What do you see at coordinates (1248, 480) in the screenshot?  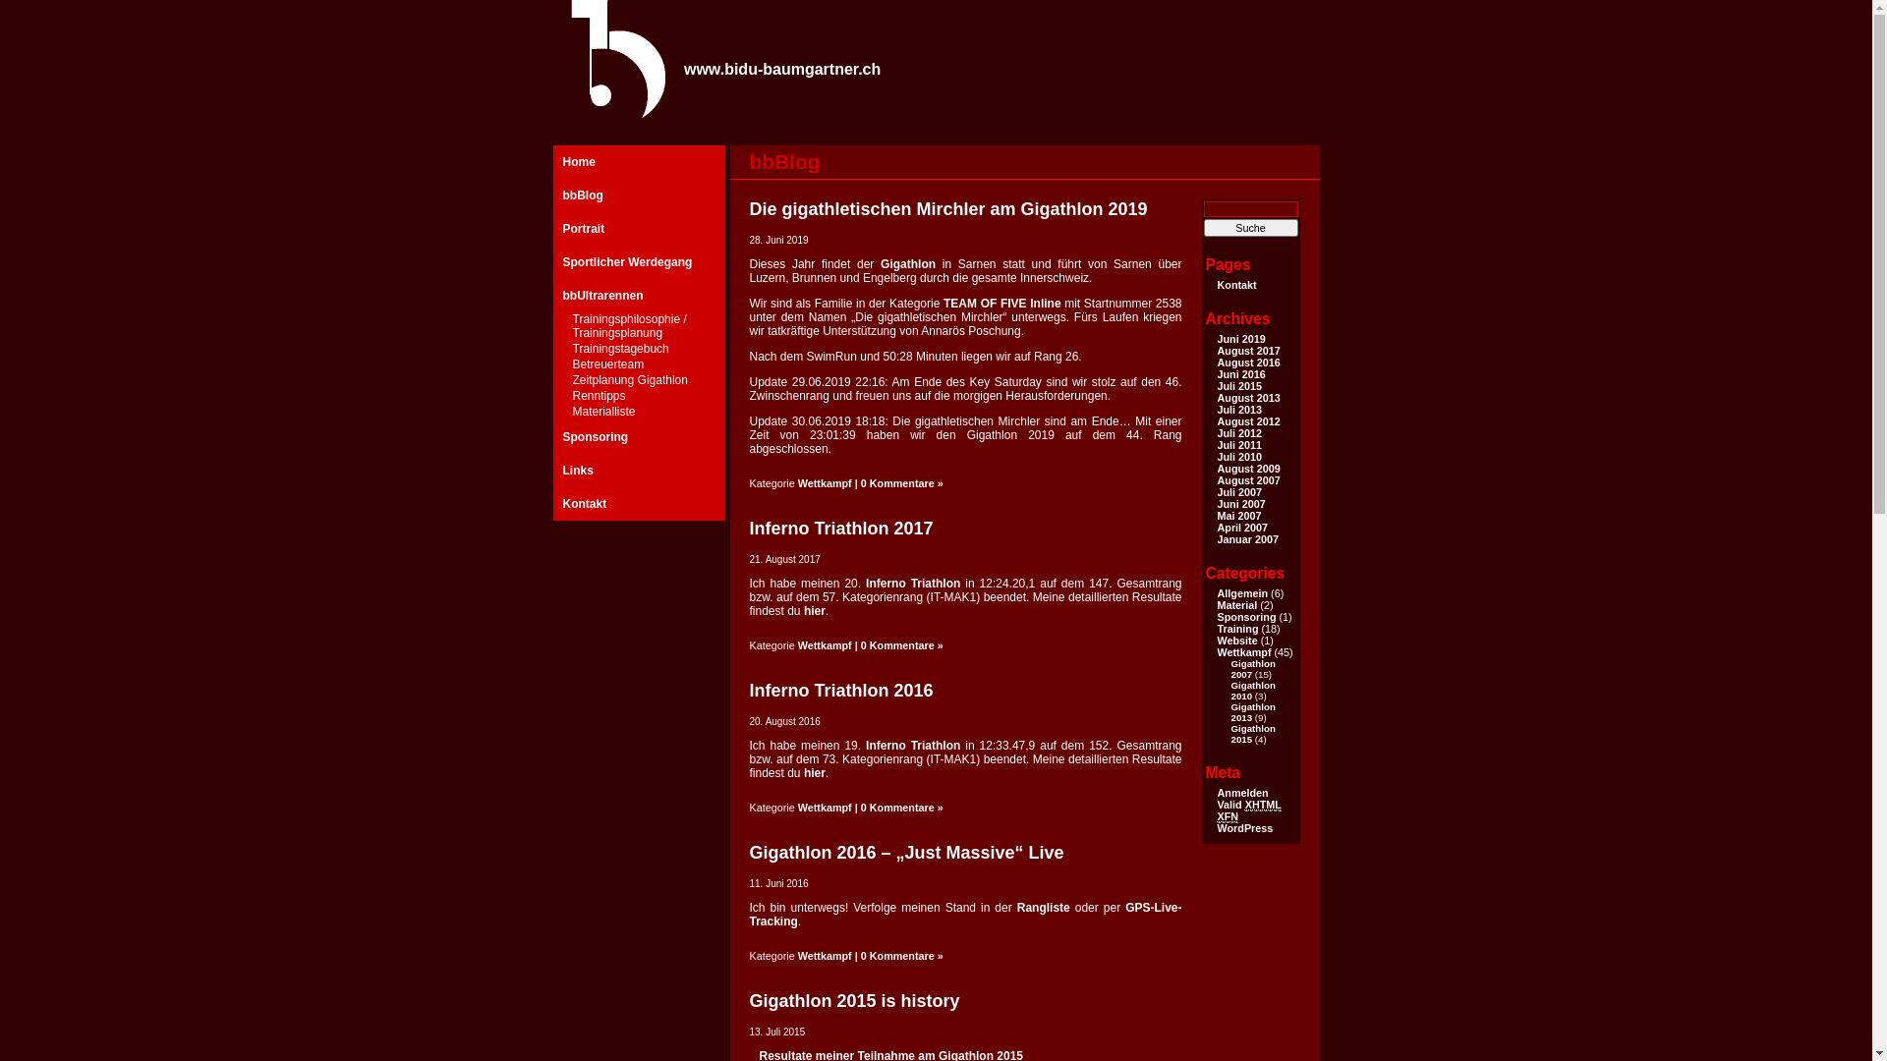 I see `August 2007` at bounding box center [1248, 480].